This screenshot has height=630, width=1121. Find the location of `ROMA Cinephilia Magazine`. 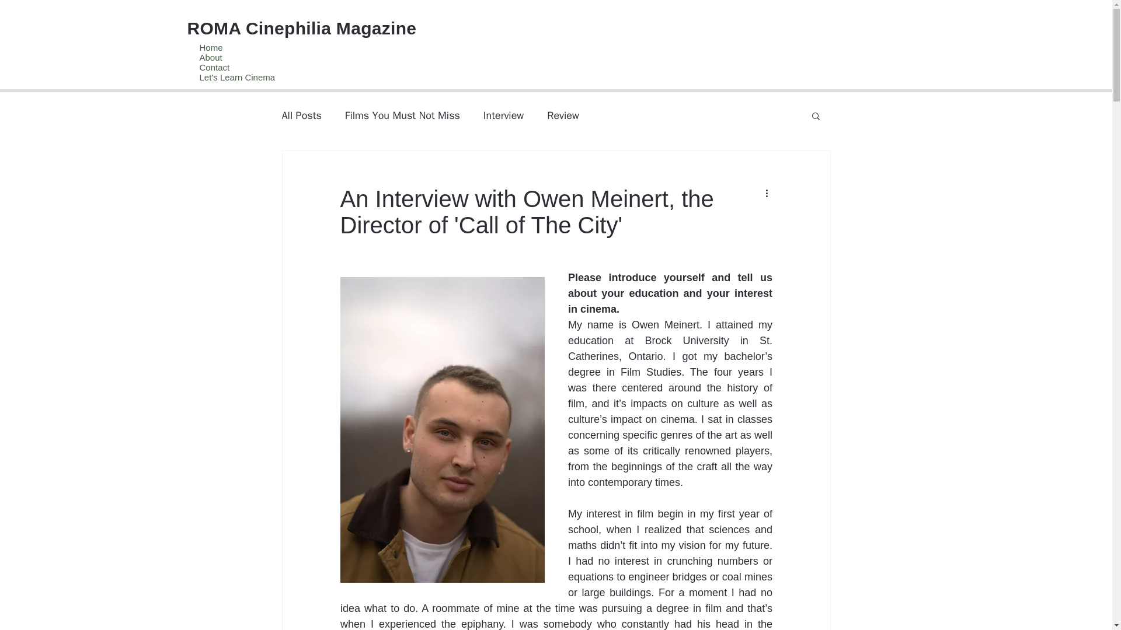

ROMA Cinephilia Magazine is located at coordinates (301, 28).